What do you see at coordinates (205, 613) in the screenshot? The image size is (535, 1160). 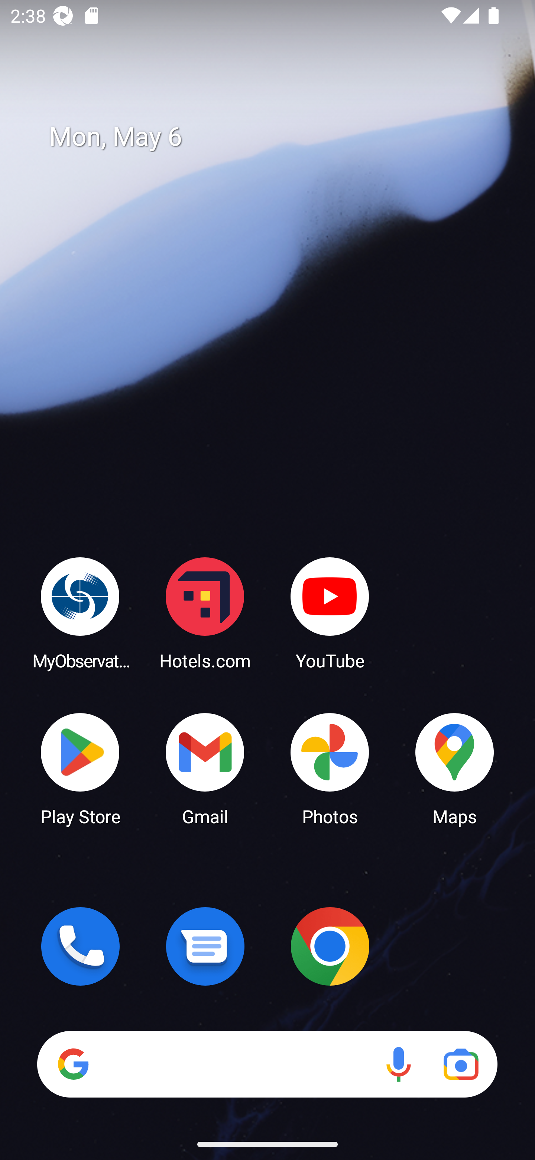 I see `Hotels.com` at bounding box center [205, 613].